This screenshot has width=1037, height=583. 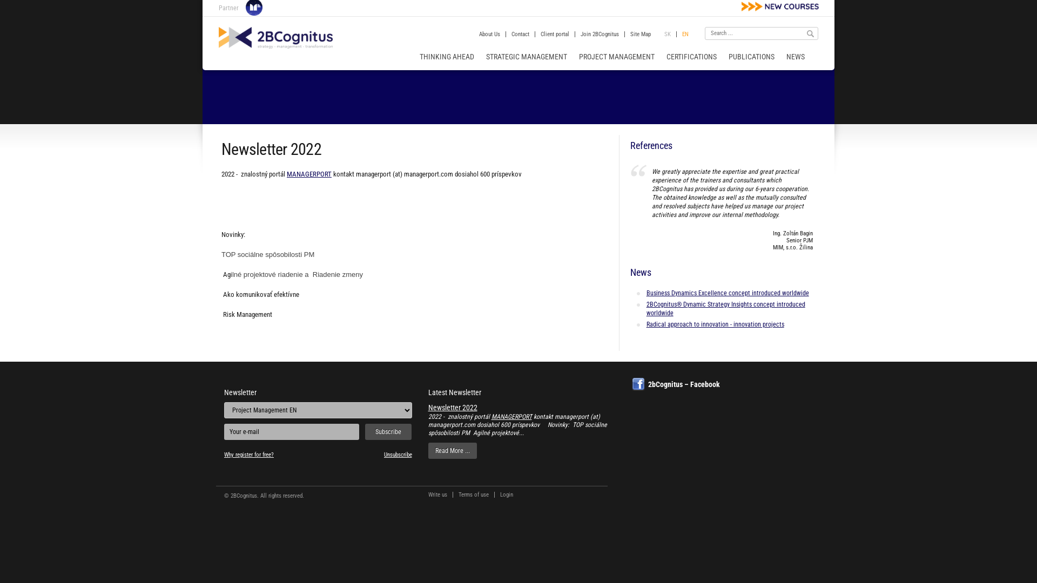 What do you see at coordinates (398, 455) in the screenshot?
I see `Unsubscribe` at bounding box center [398, 455].